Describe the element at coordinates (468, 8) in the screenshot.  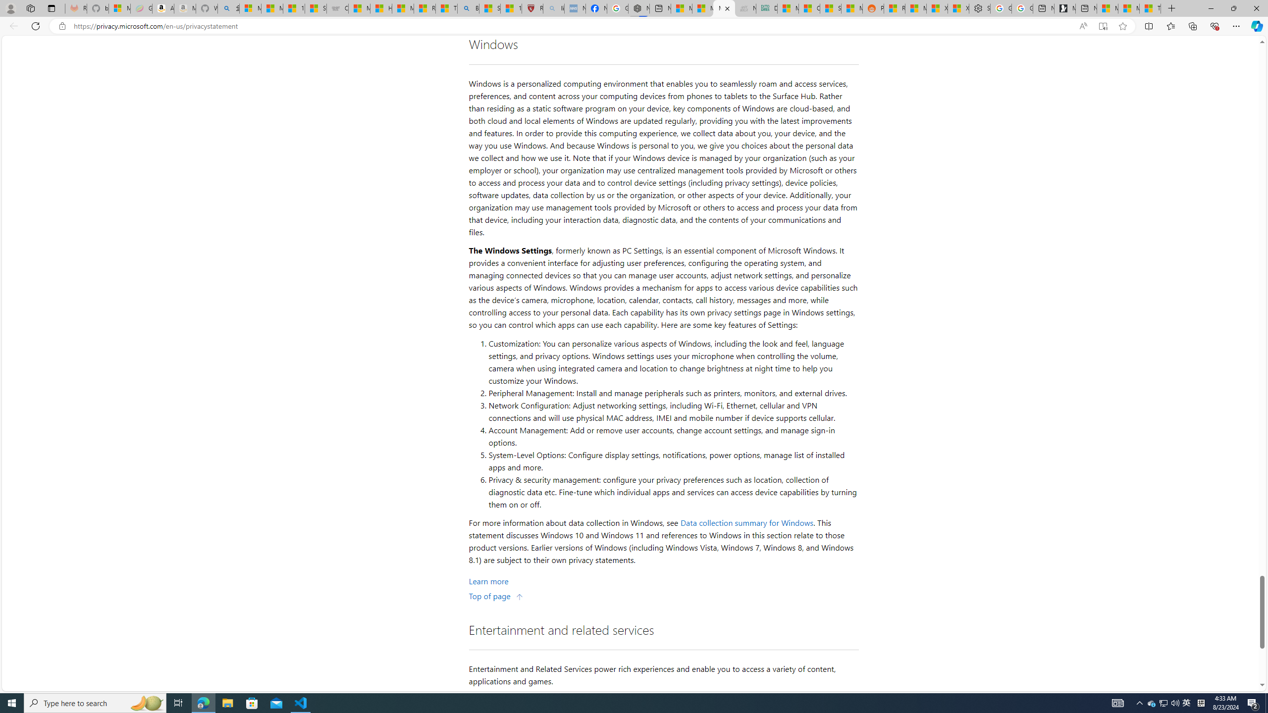
I see `Bing` at that location.